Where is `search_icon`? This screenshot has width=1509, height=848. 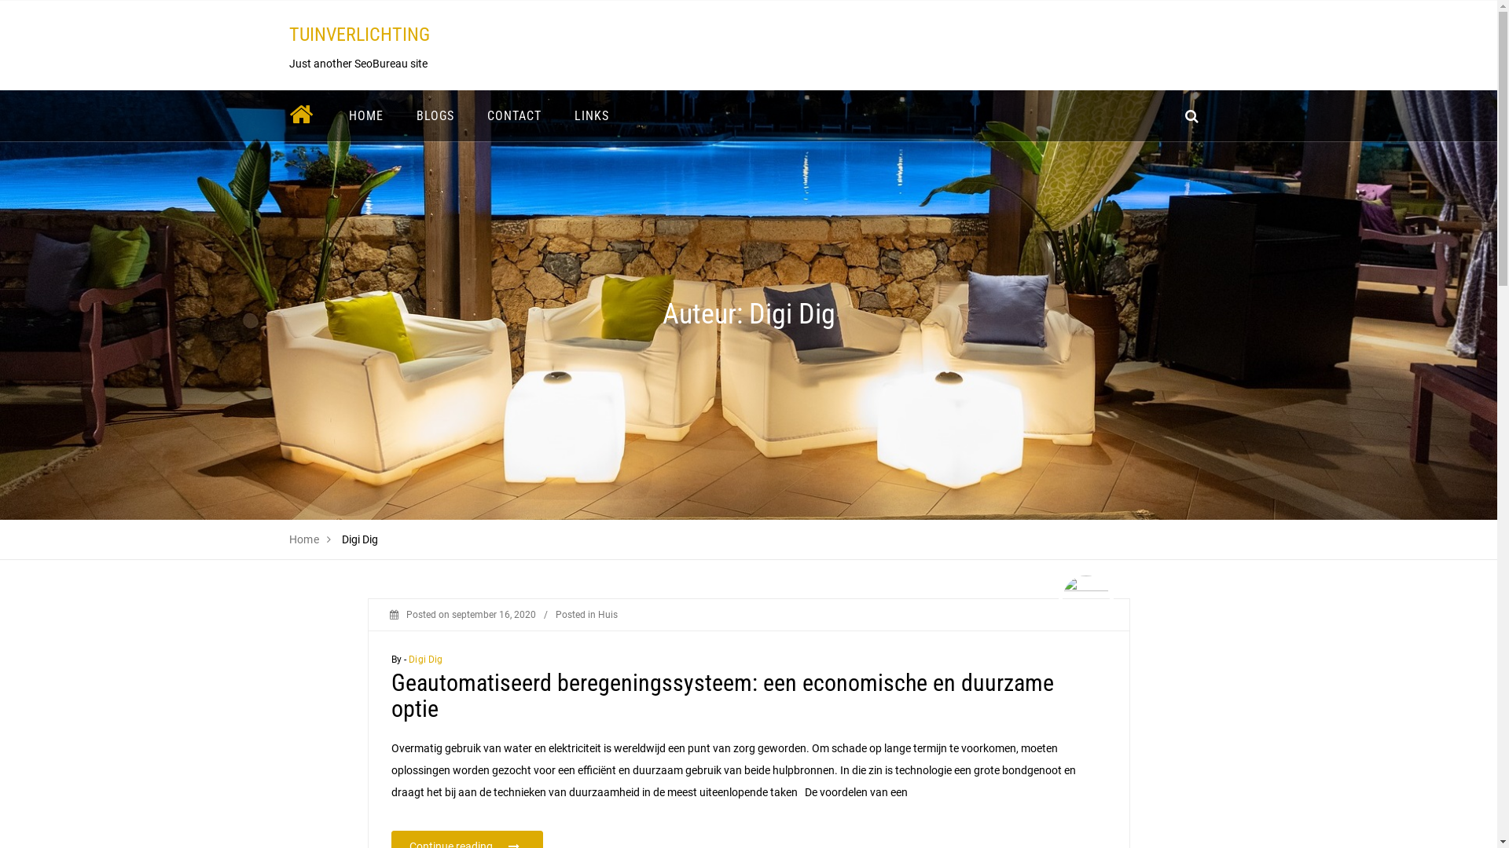
search_icon is located at coordinates (1191, 116).